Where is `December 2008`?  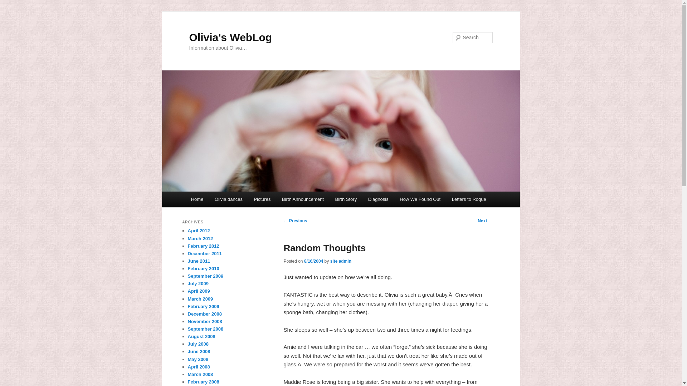
December 2008 is located at coordinates (204, 314).